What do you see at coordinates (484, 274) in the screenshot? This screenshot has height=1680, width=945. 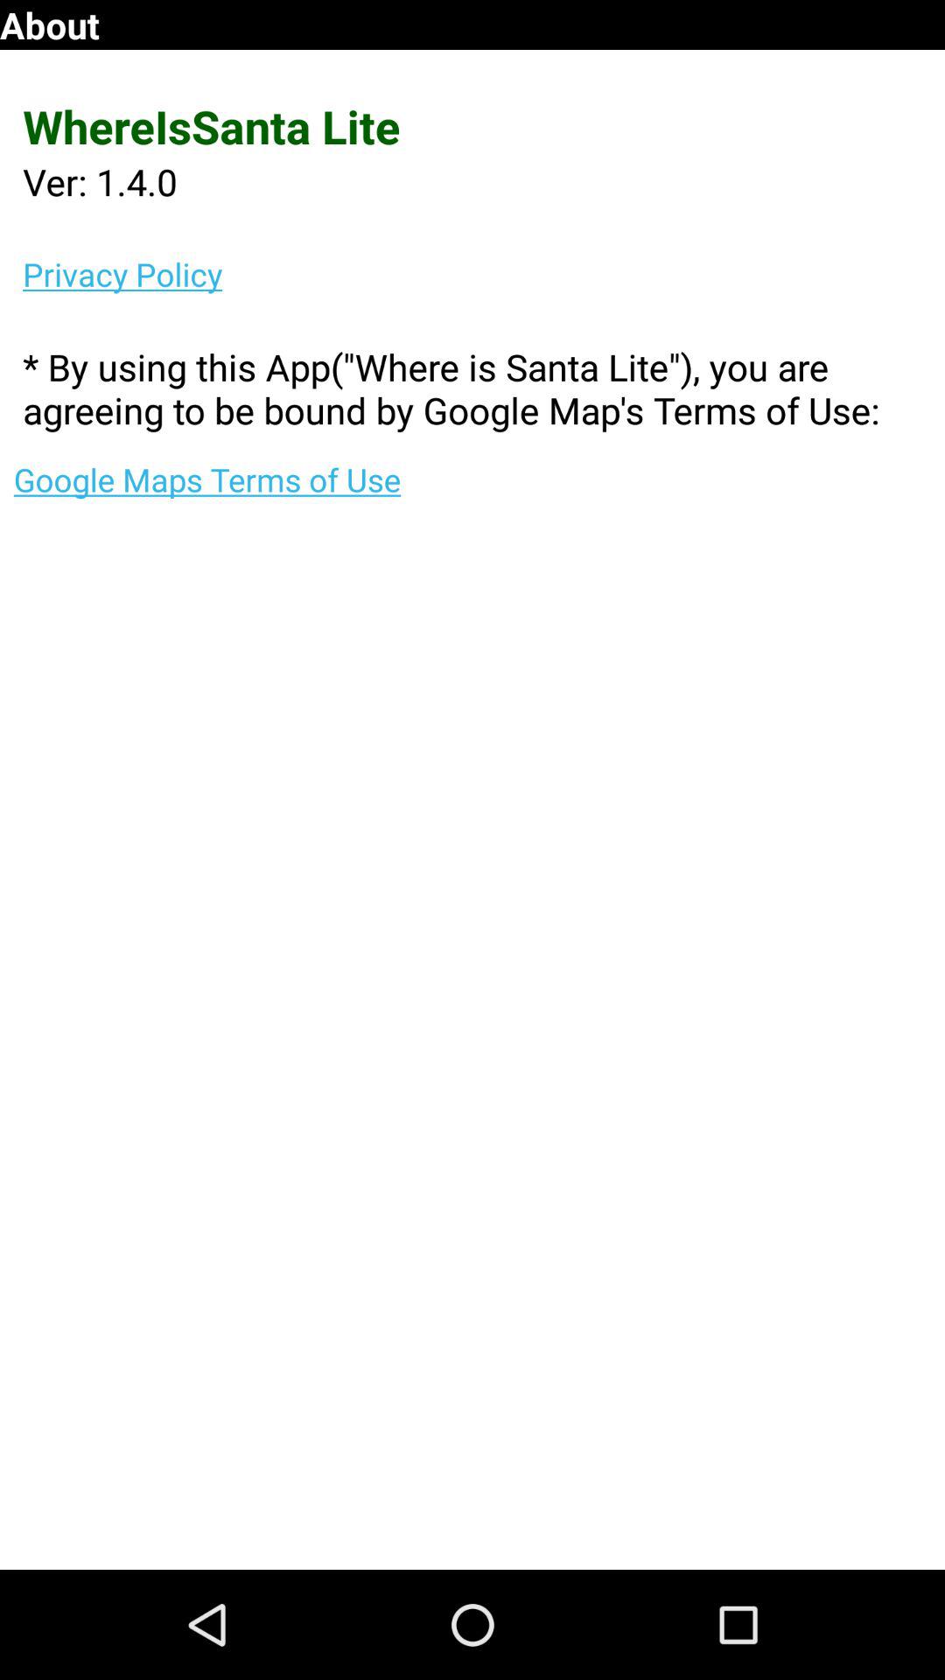 I see `scroll until privacy policy app` at bounding box center [484, 274].